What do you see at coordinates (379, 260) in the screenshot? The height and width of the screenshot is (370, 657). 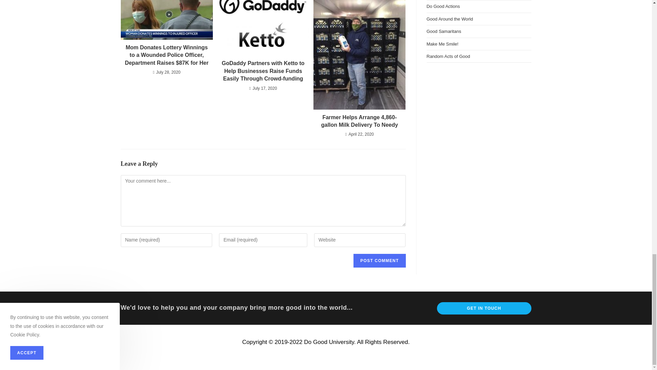 I see `Post Comment` at bounding box center [379, 260].